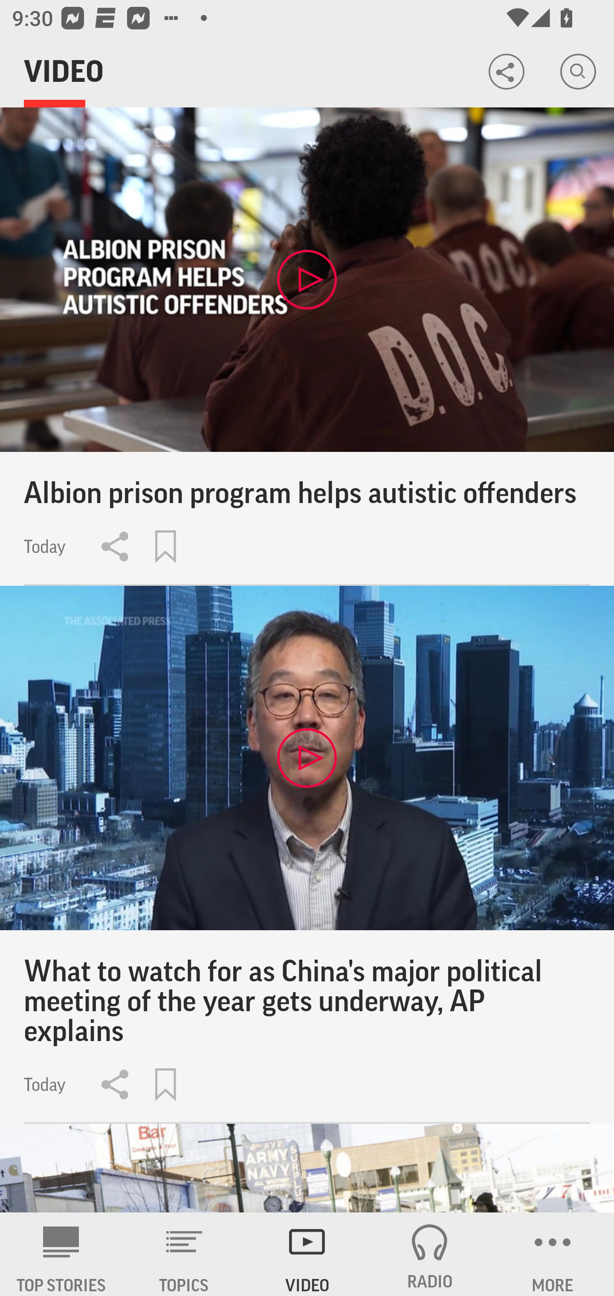 This screenshot has width=614, height=1296. What do you see at coordinates (184, 1254) in the screenshot?
I see `TOPICS` at bounding box center [184, 1254].